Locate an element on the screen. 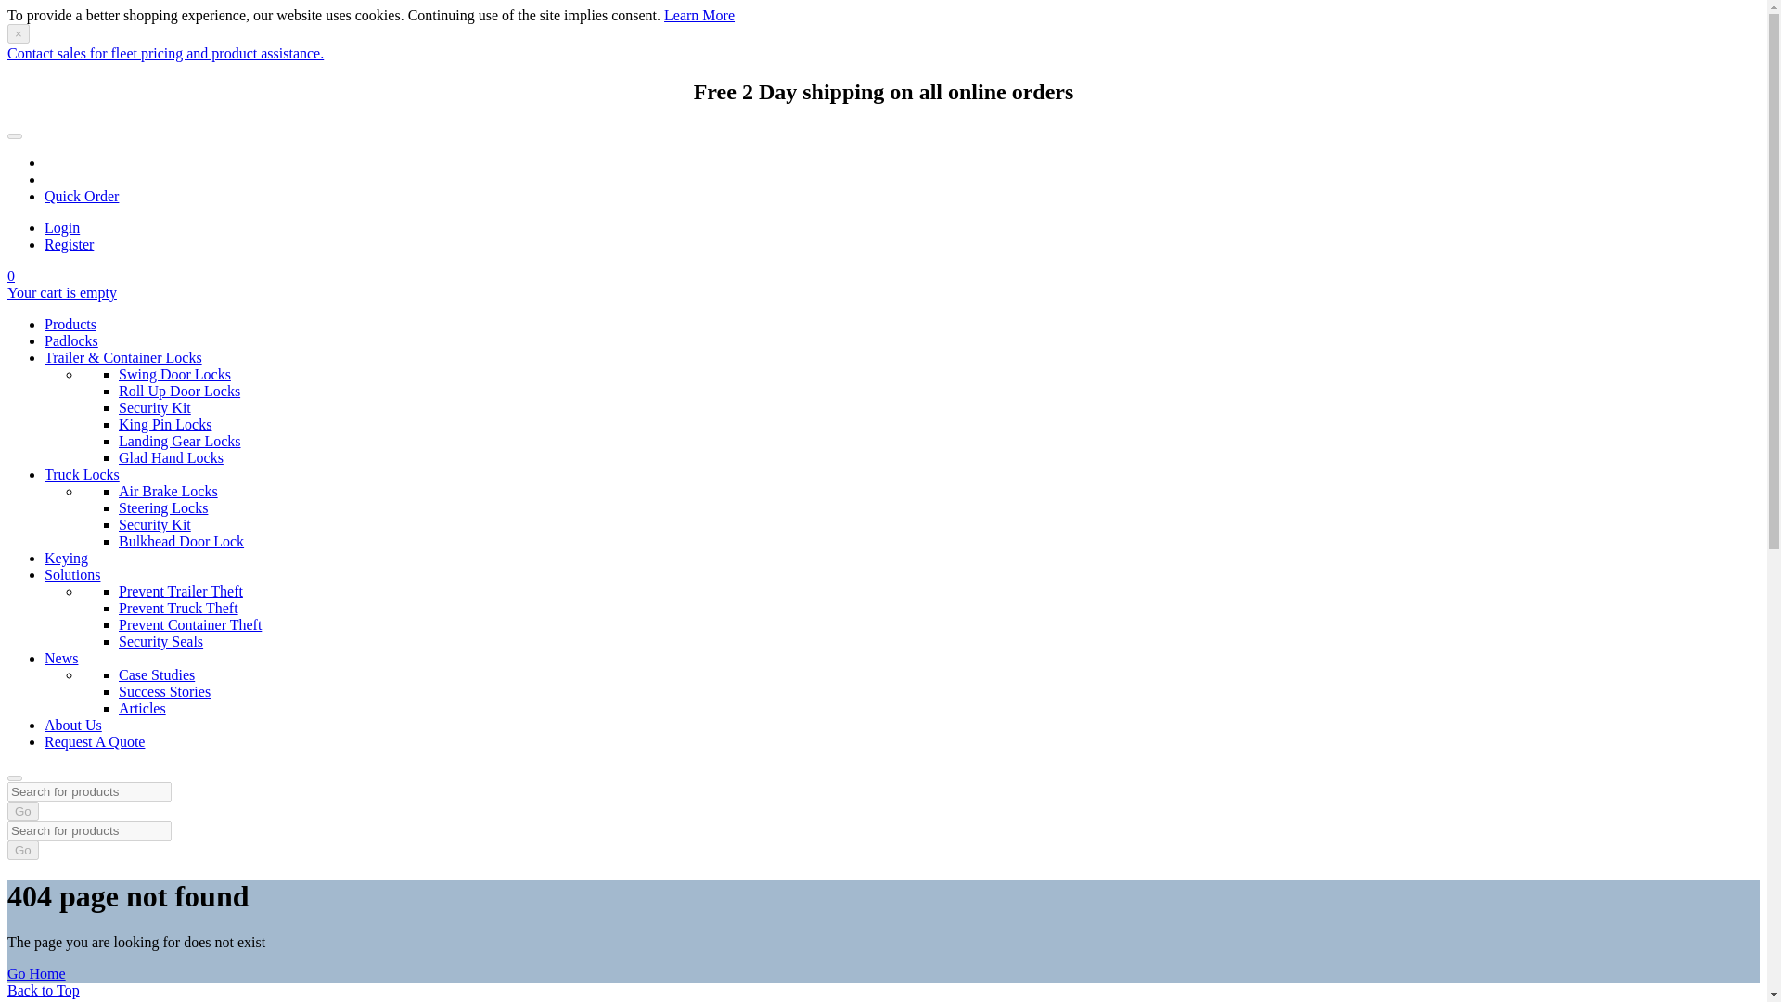 This screenshot has height=1002, width=1781. Prevent Truck Theft is located at coordinates (178, 608).